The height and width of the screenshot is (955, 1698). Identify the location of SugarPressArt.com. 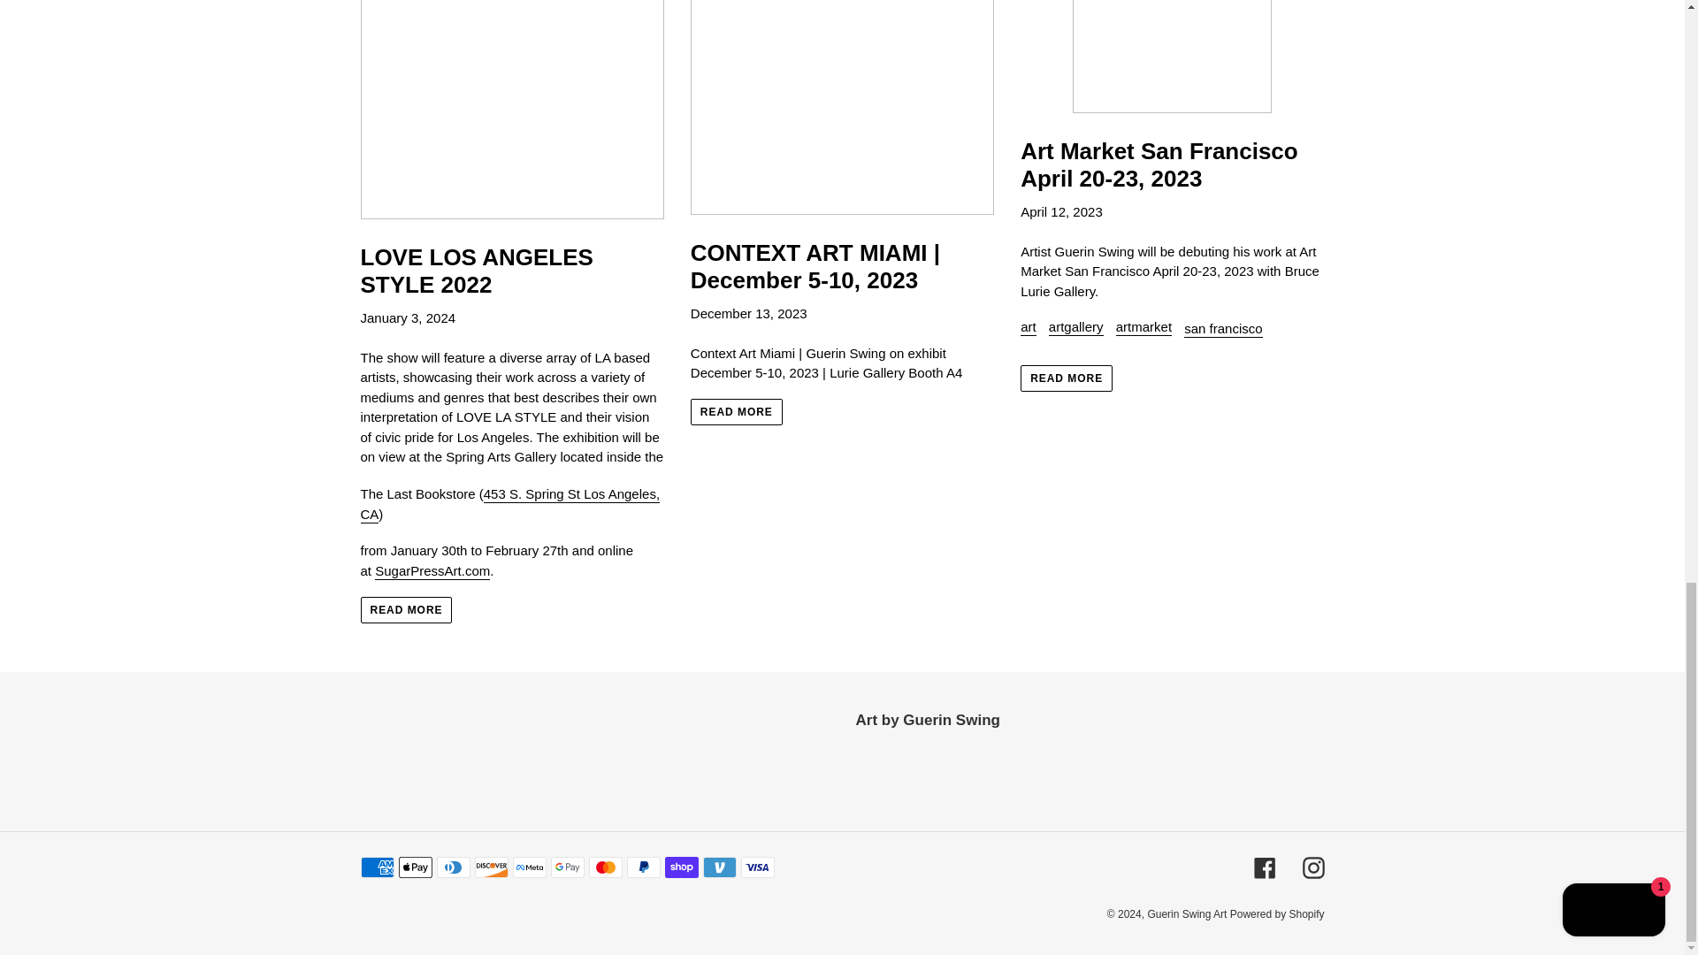
(432, 571).